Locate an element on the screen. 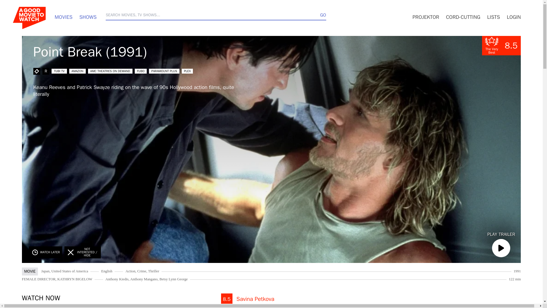 Image resolution: width=547 pixels, height=308 pixels. MOVIES is located at coordinates (64, 17).